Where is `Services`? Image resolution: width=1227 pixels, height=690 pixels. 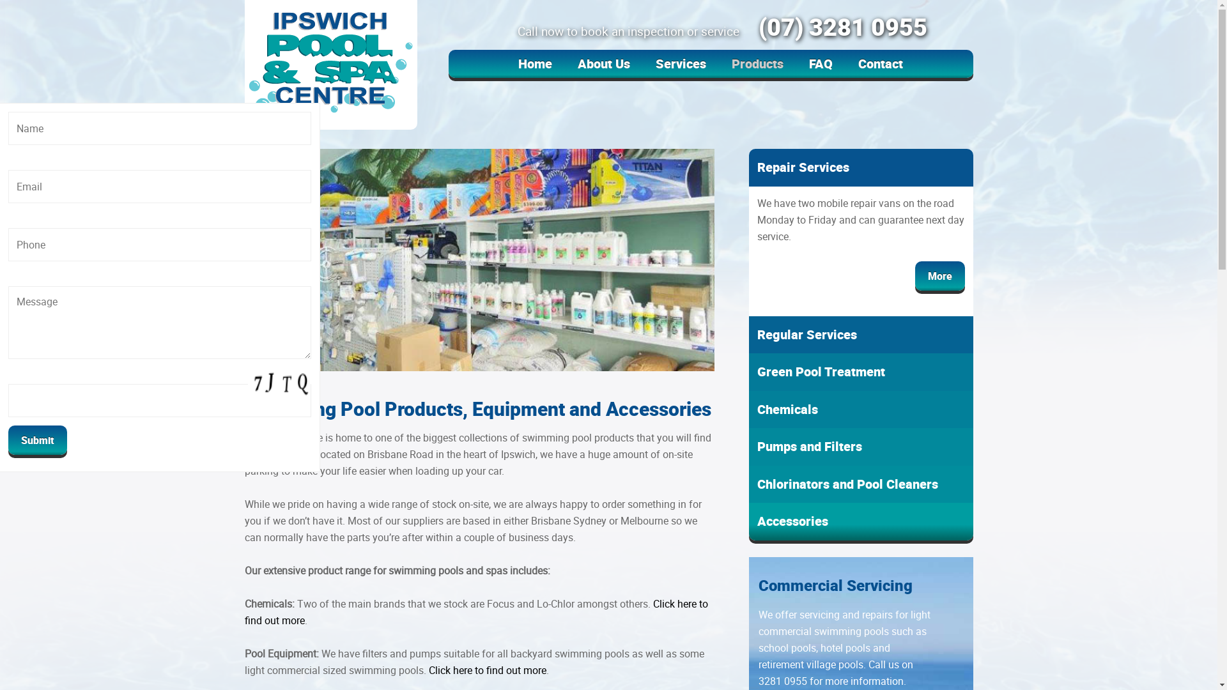
Services is located at coordinates (681, 64).